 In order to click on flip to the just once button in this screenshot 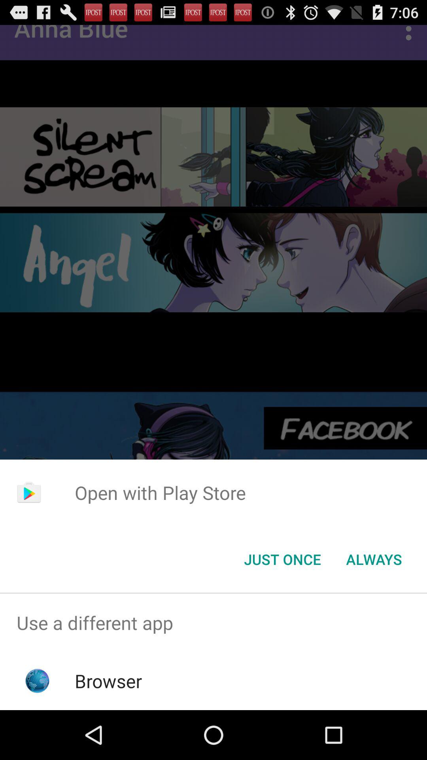, I will do `click(282, 559)`.